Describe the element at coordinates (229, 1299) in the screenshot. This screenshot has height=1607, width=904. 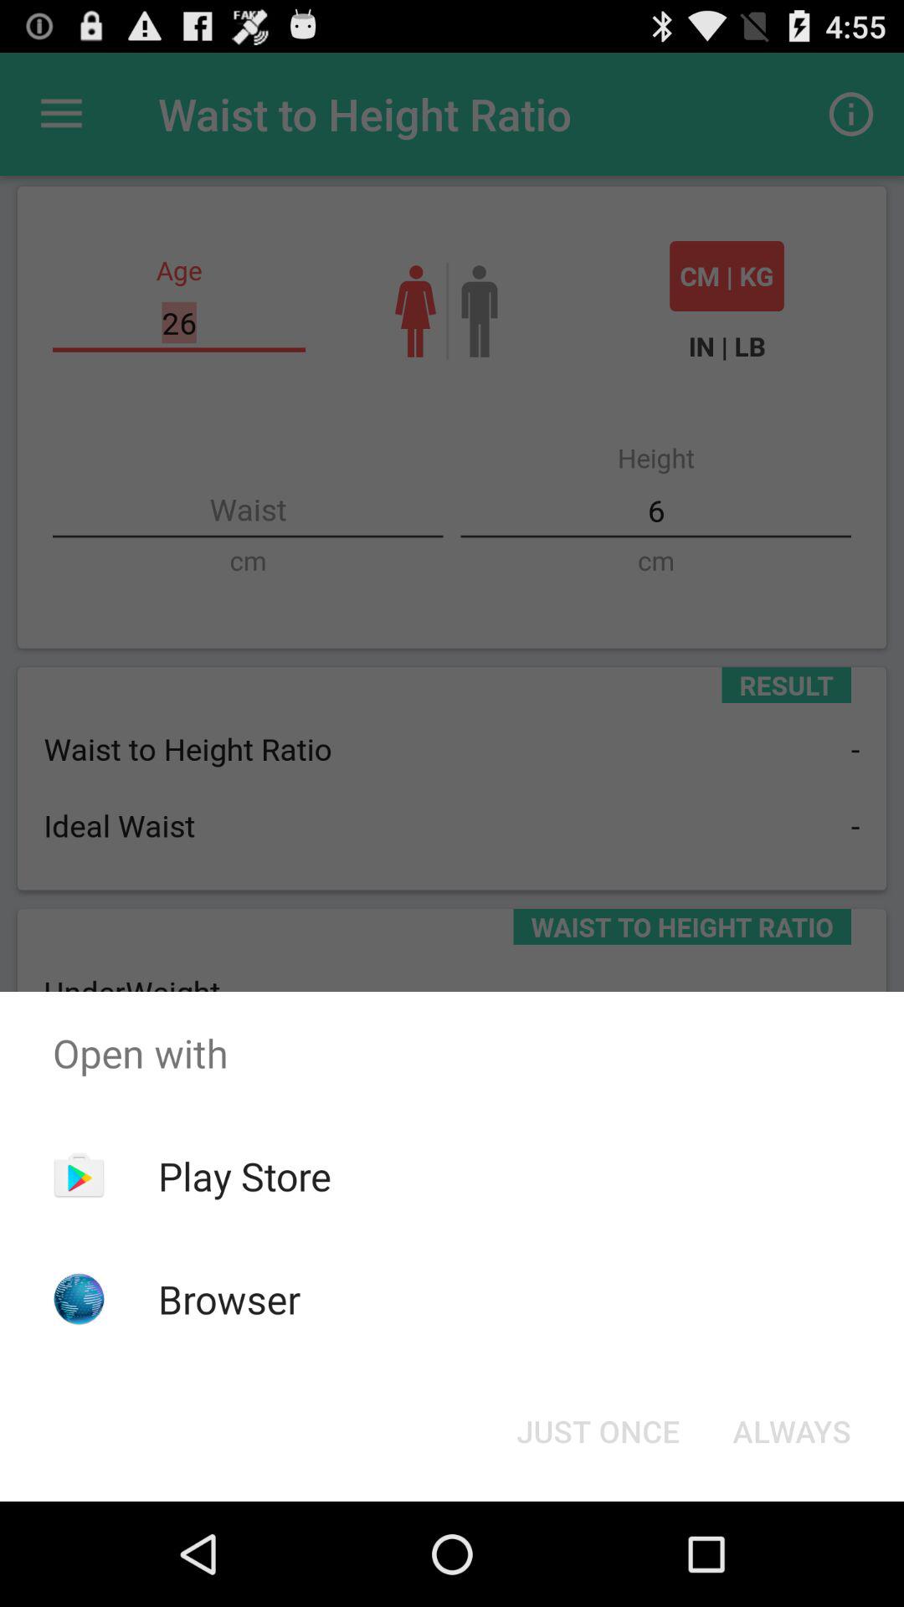
I see `turn off browser item` at that location.